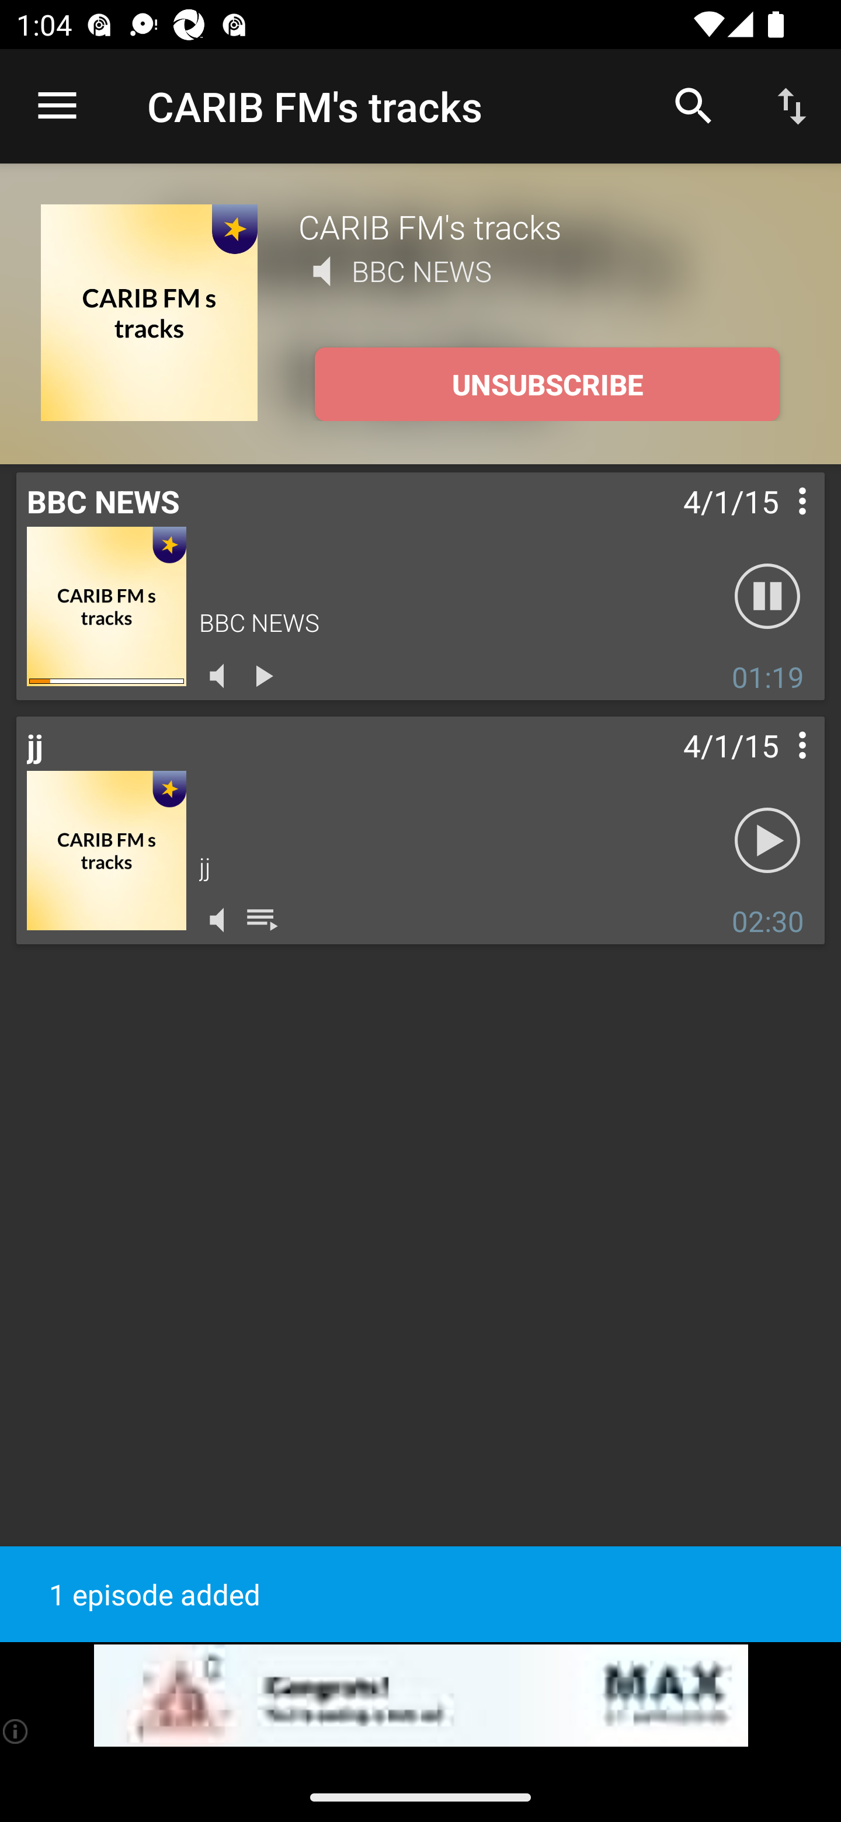 Image resolution: width=841 pixels, height=1822 pixels. I want to click on Contextual menu, so click(777, 524).